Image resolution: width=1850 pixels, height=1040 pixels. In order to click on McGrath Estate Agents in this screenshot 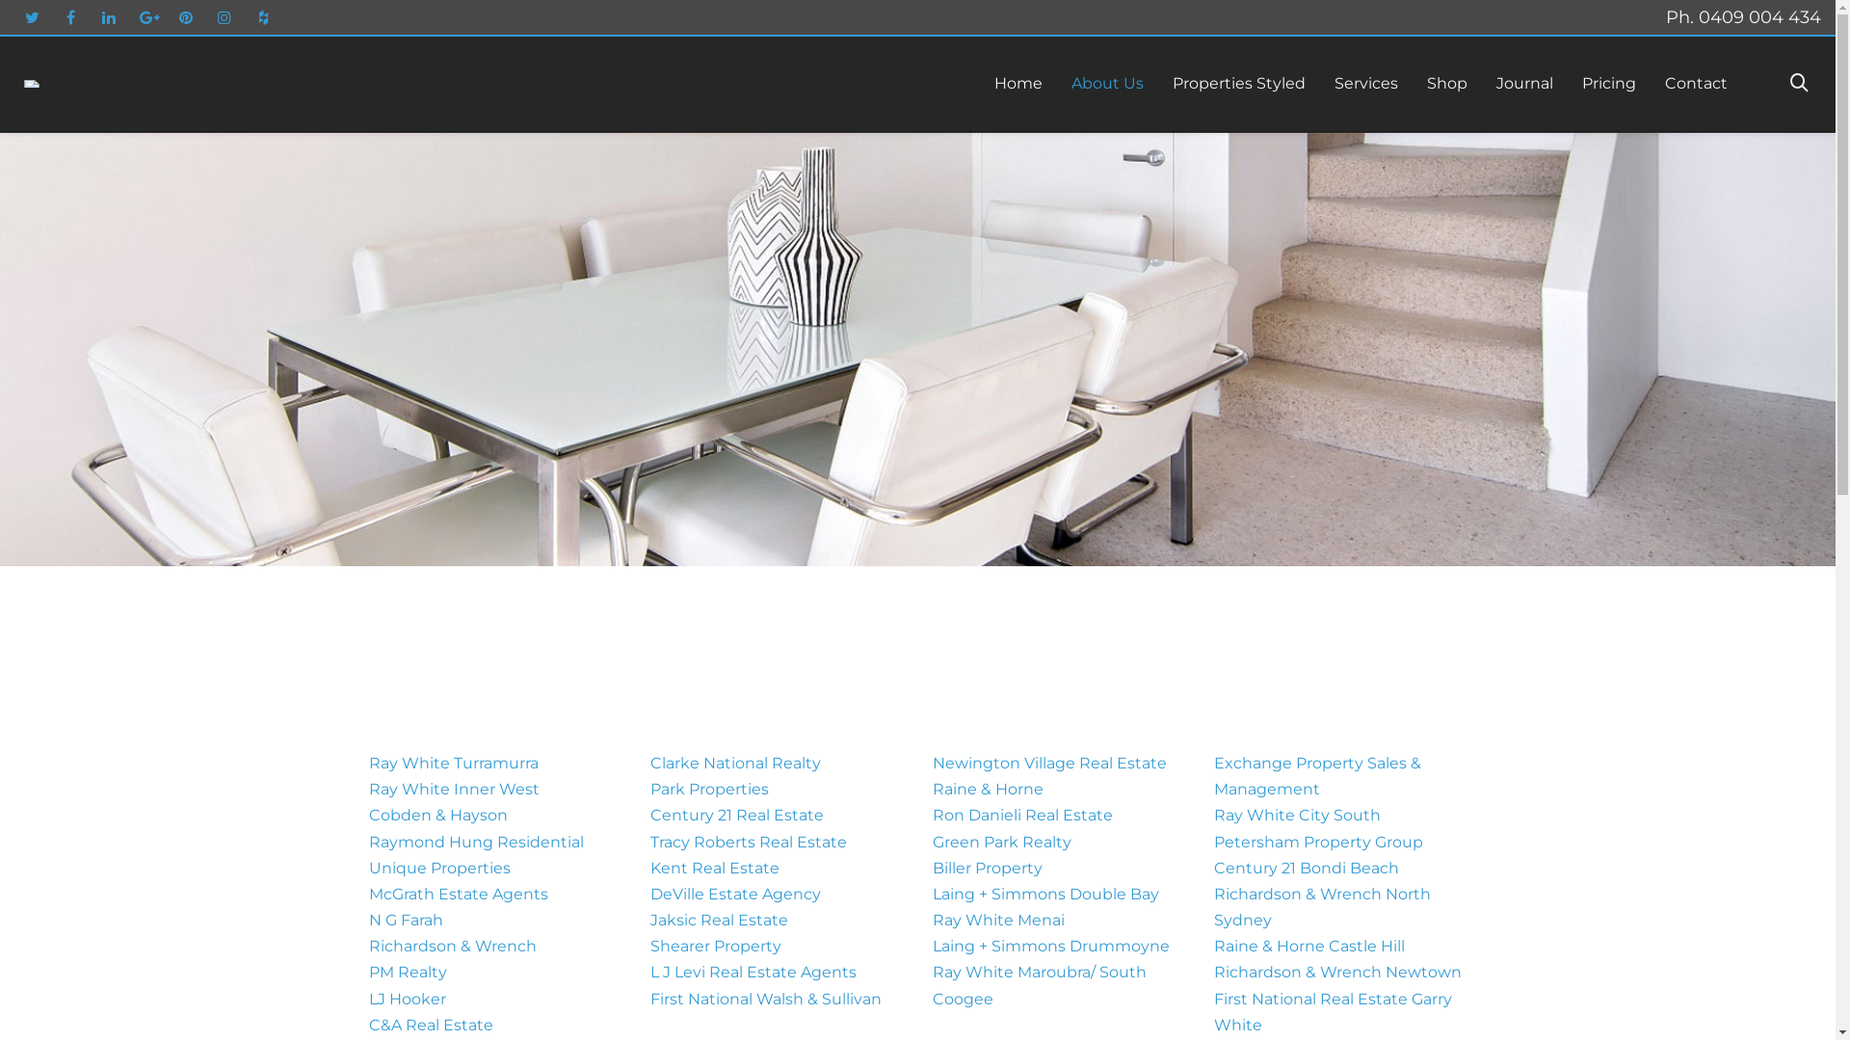, I will do `click(458, 894)`.